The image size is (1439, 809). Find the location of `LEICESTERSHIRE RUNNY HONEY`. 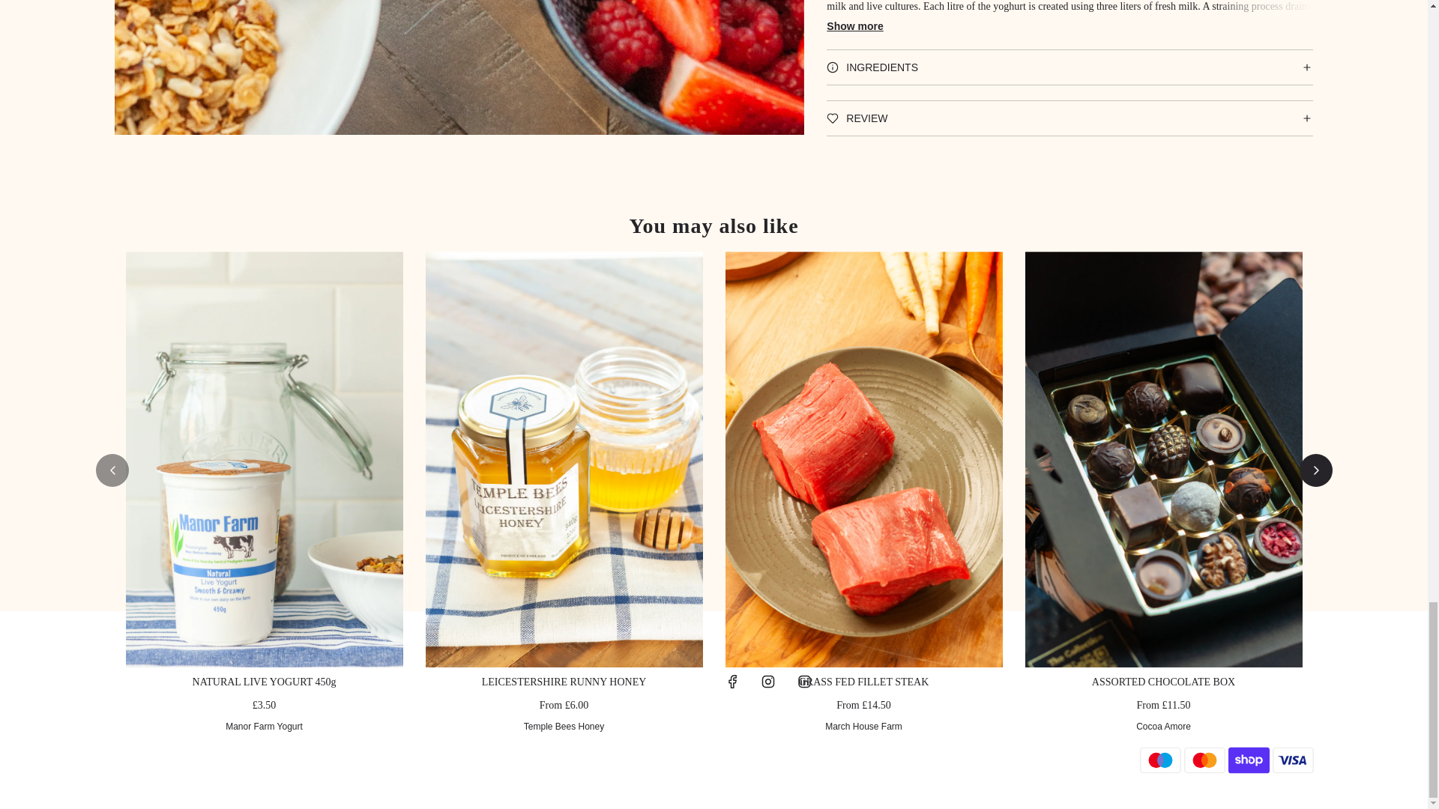

LEICESTERSHIRE RUNNY HONEY is located at coordinates (564, 682).